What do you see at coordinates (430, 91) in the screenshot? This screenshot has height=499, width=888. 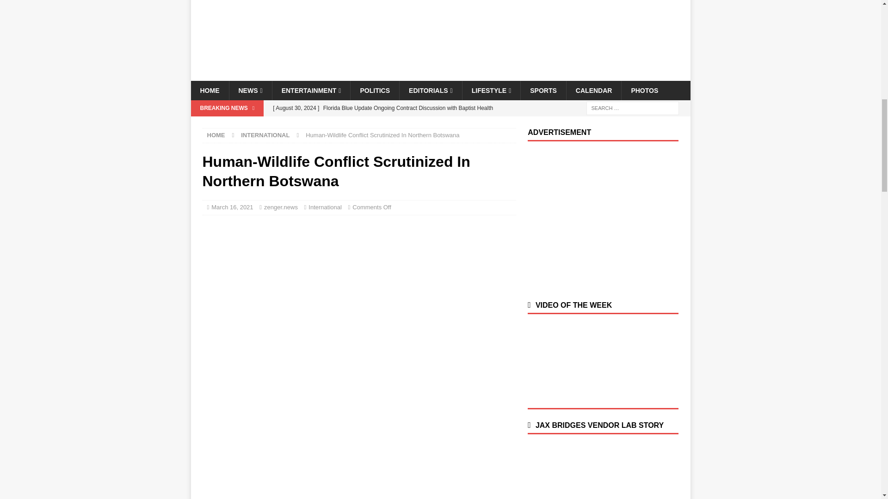 I see `EDITORIALS` at bounding box center [430, 91].